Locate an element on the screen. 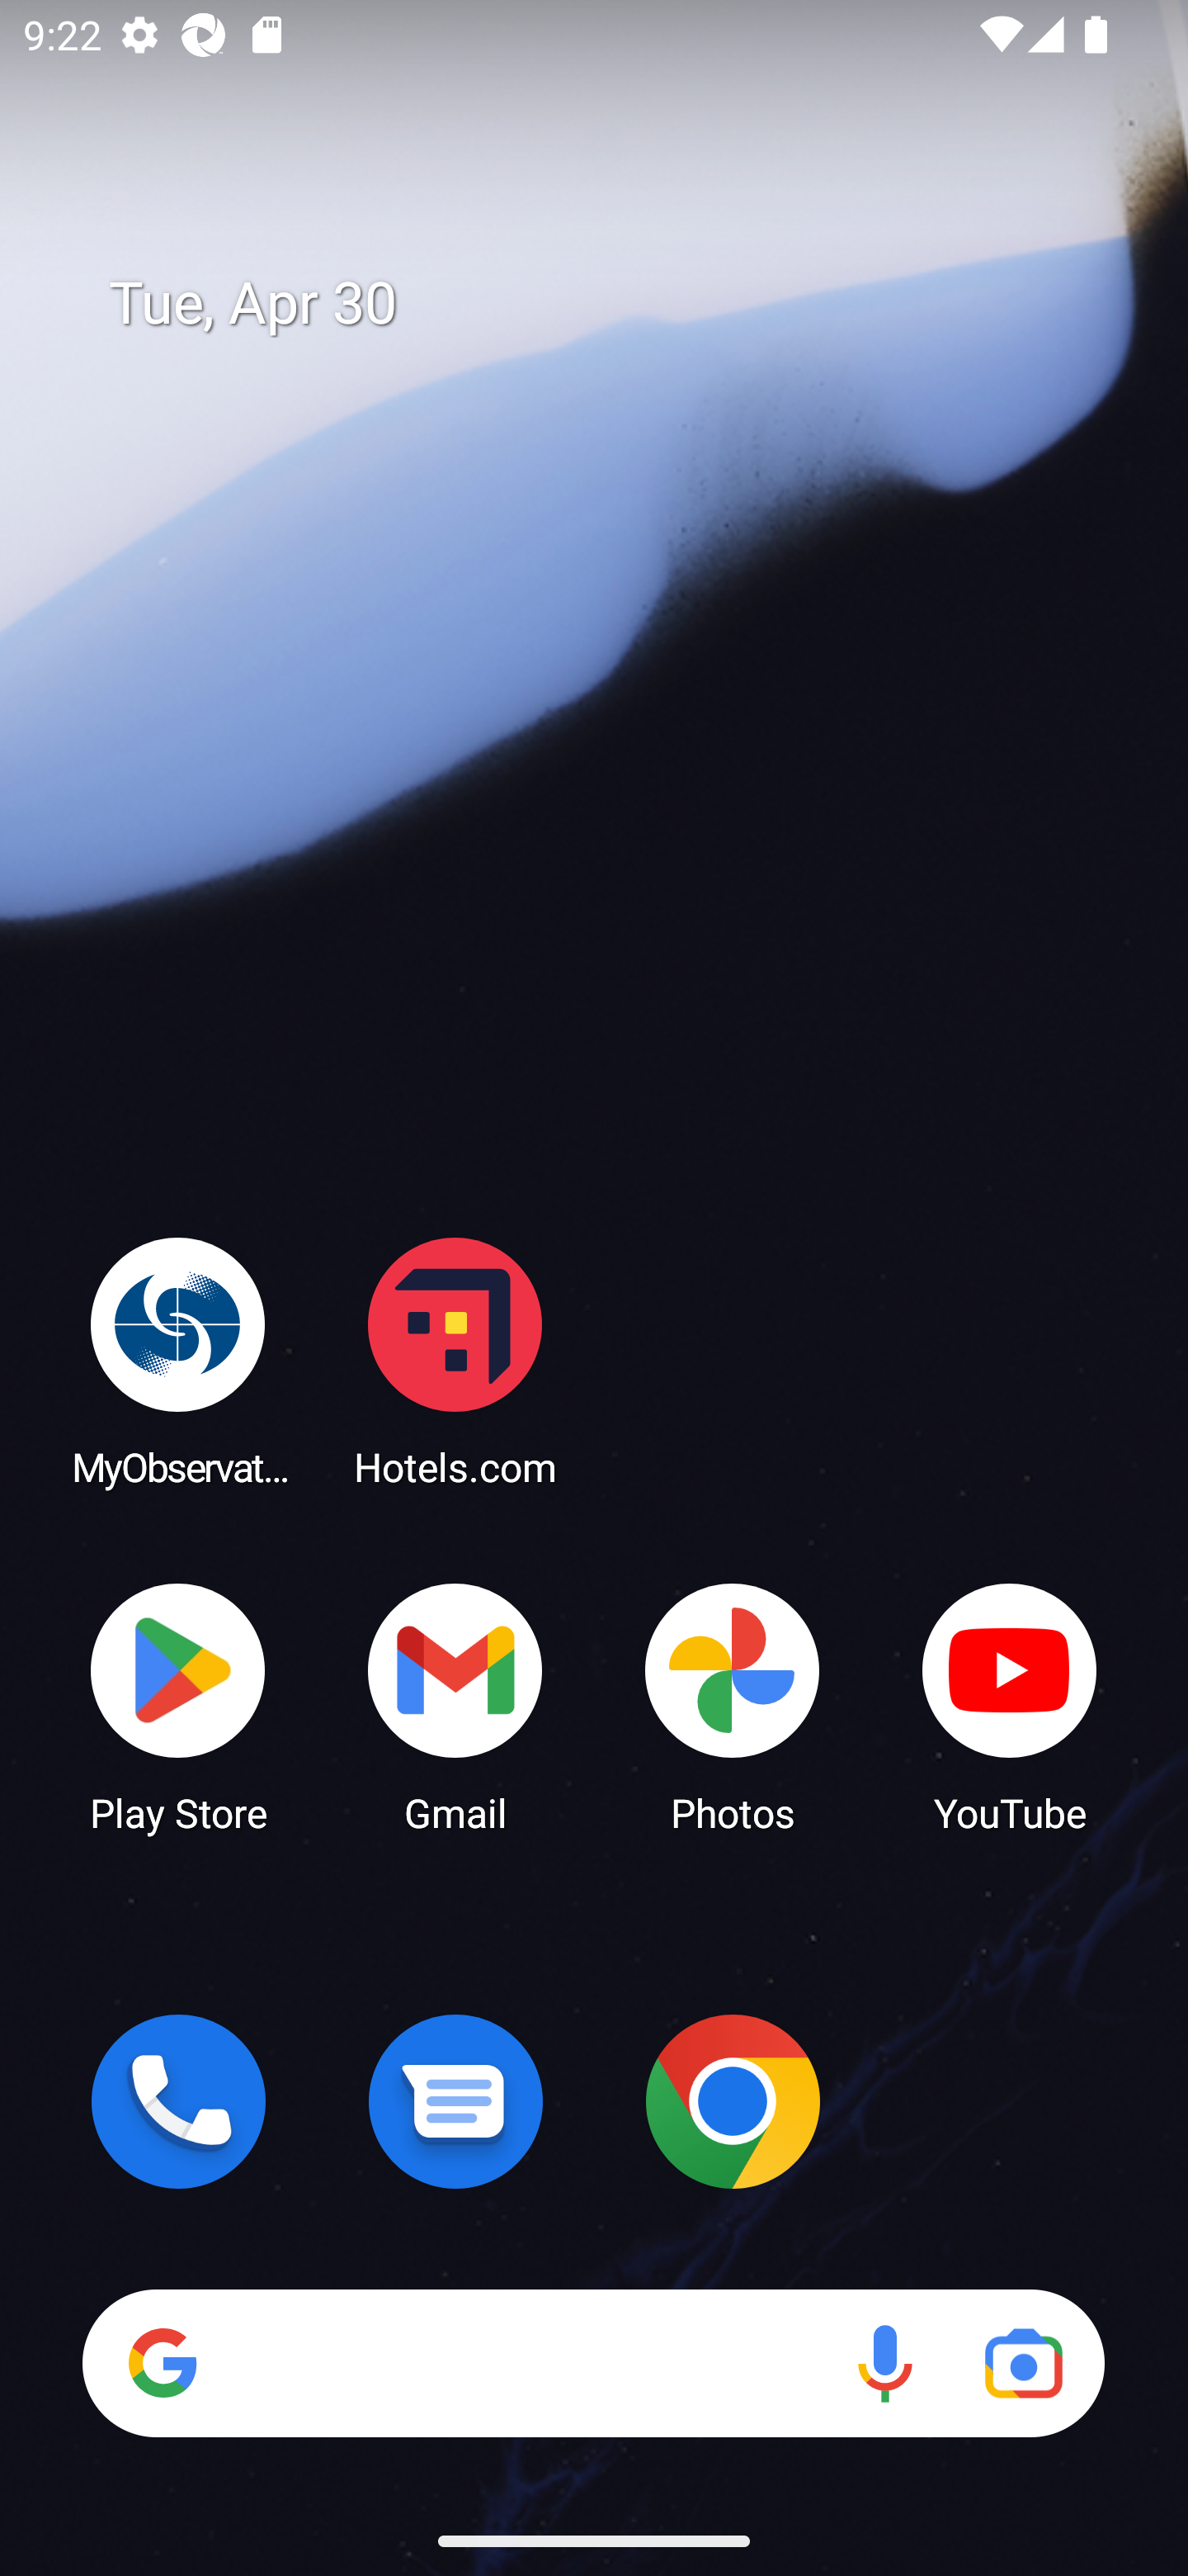 This screenshot has width=1188, height=2576. Photos is located at coordinates (733, 1706).